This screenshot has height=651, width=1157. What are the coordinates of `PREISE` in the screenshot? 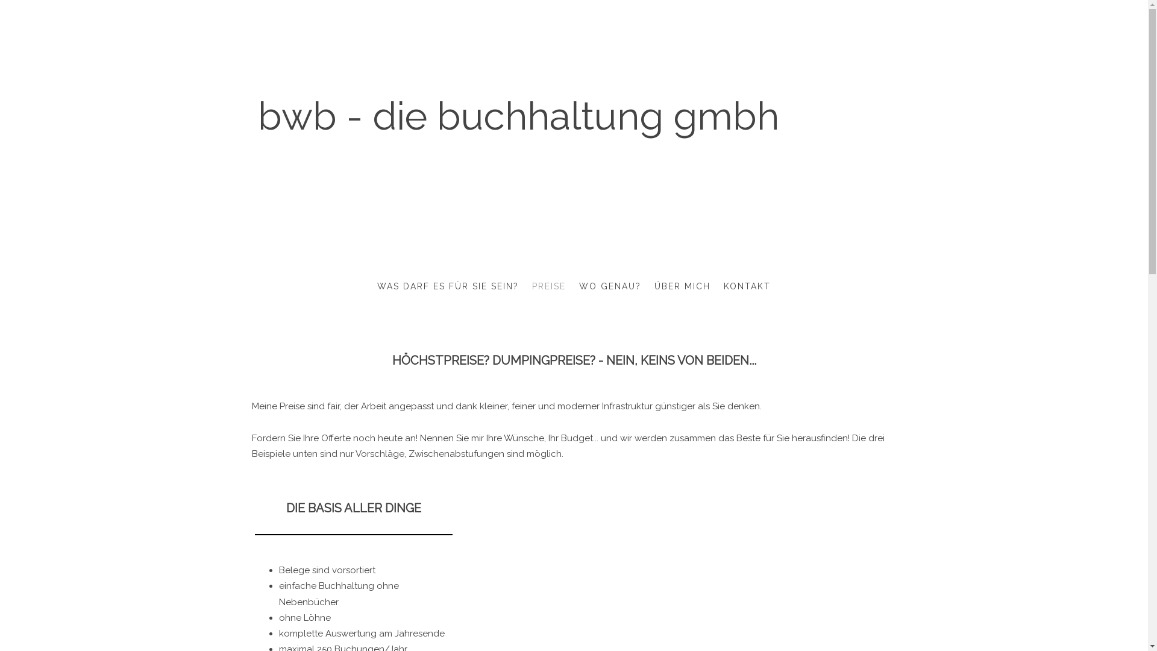 It's located at (549, 287).